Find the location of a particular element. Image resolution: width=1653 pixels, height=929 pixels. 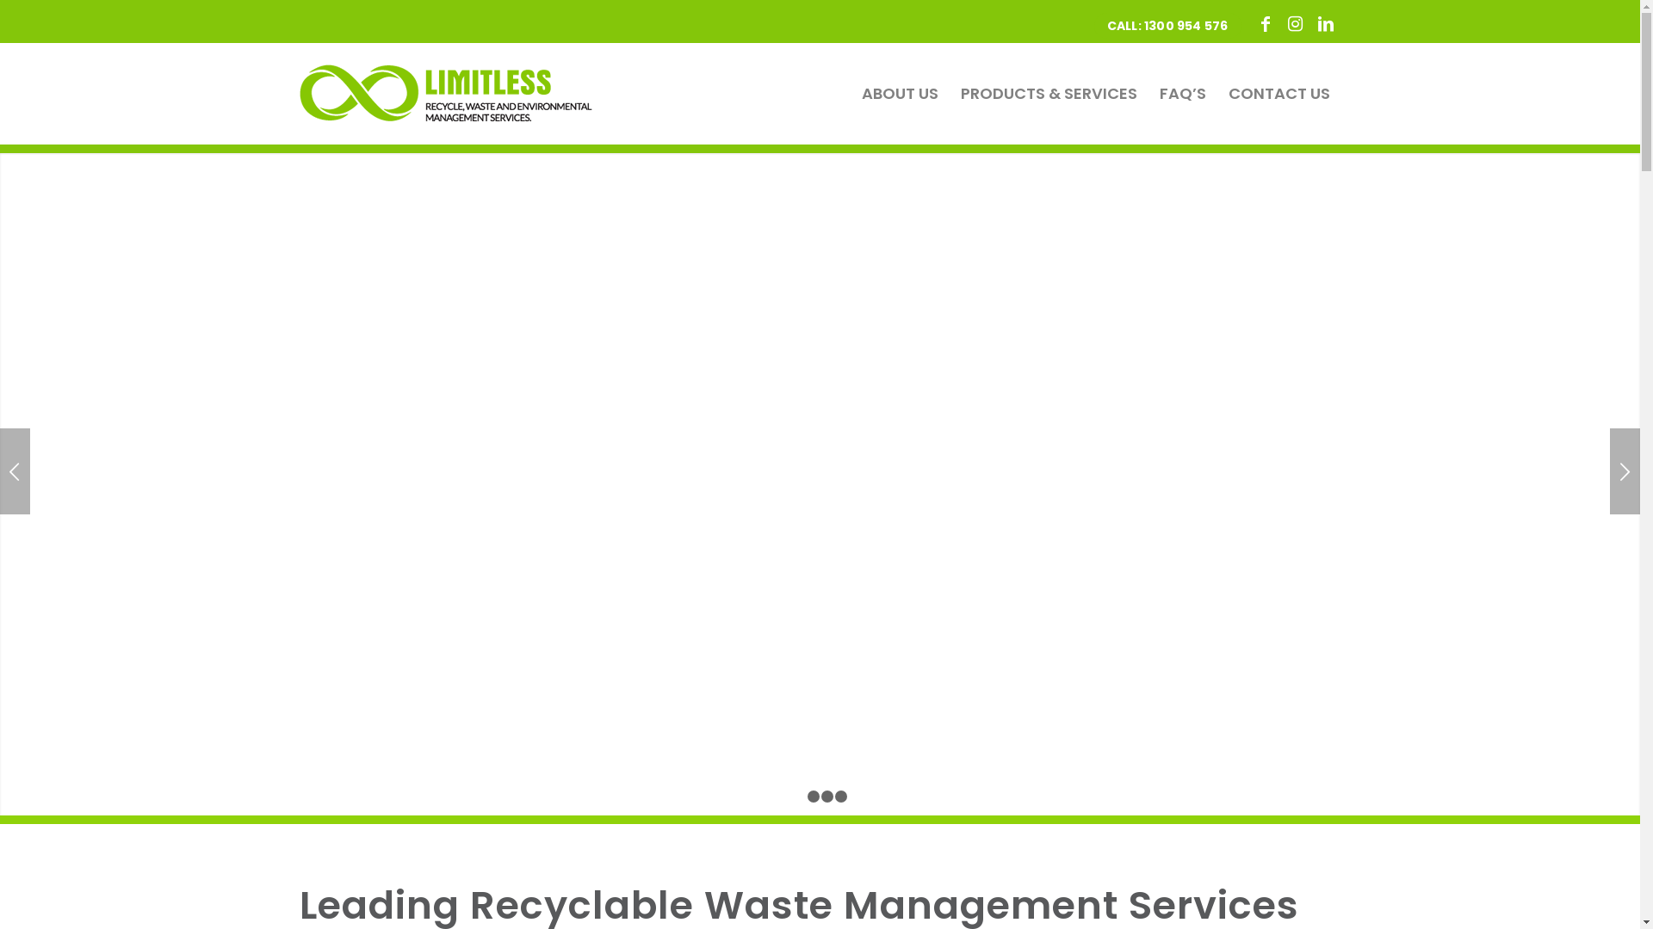

Next is located at coordinates (1625, 471).